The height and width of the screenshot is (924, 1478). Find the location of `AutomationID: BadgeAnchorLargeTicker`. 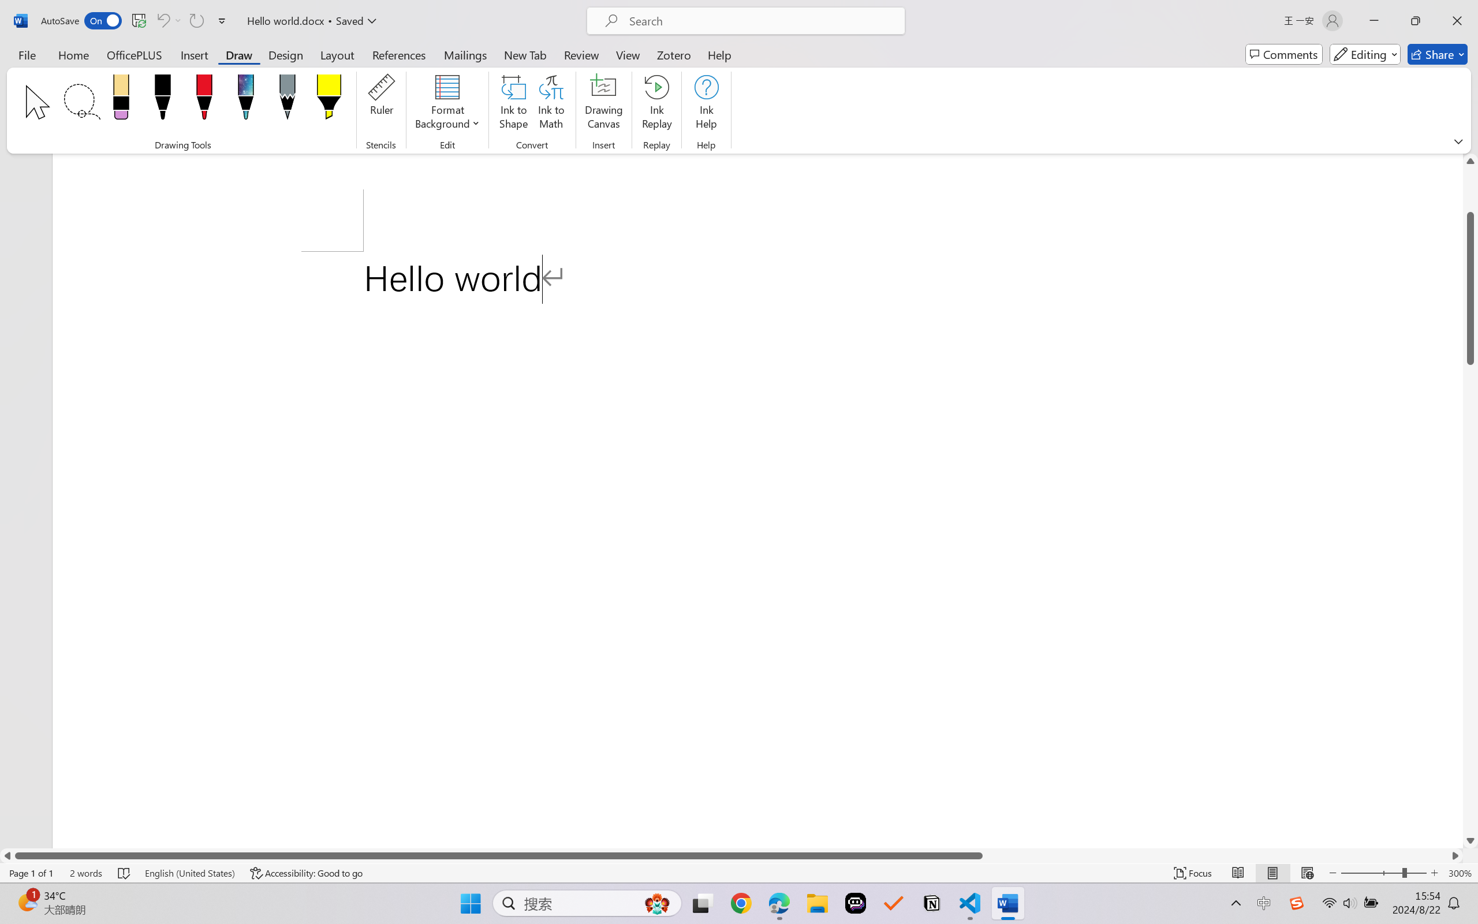

AutomationID: BadgeAnchorLargeTicker is located at coordinates (27, 902).